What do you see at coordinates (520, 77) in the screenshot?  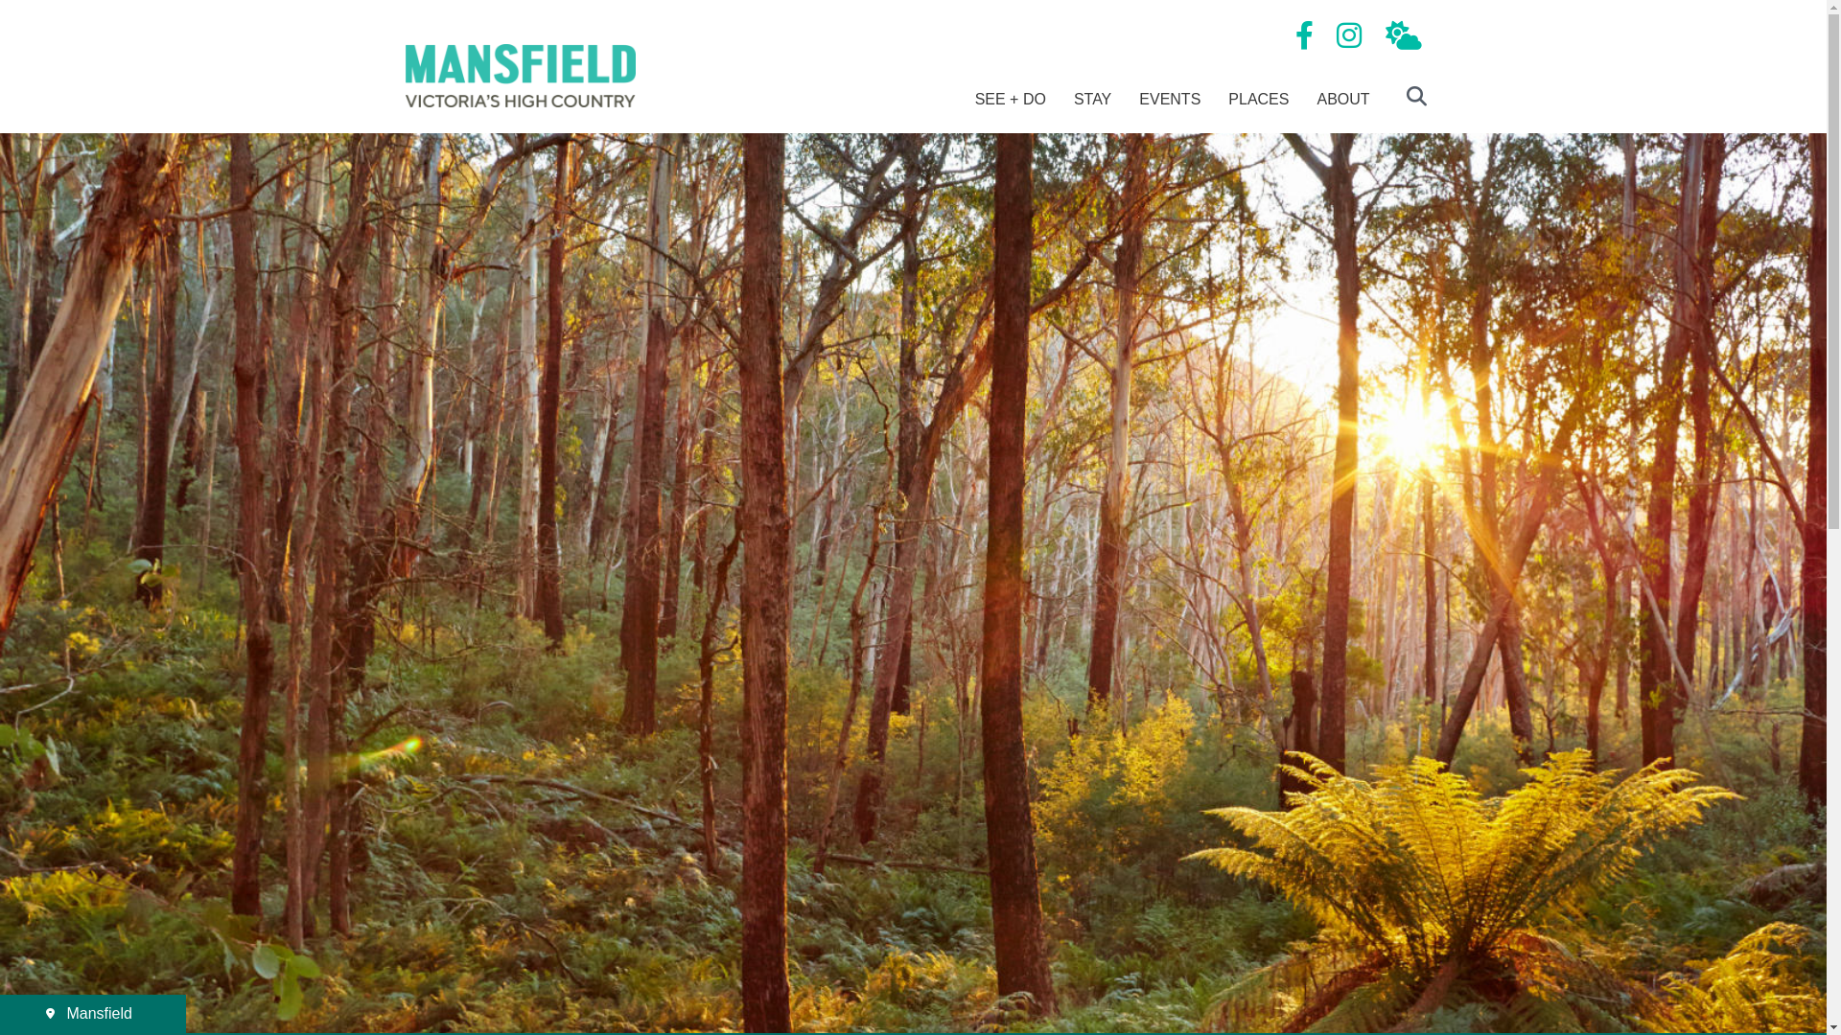 I see `MANSFIELD-TOURISM-LOGO` at bounding box center [520, 77].